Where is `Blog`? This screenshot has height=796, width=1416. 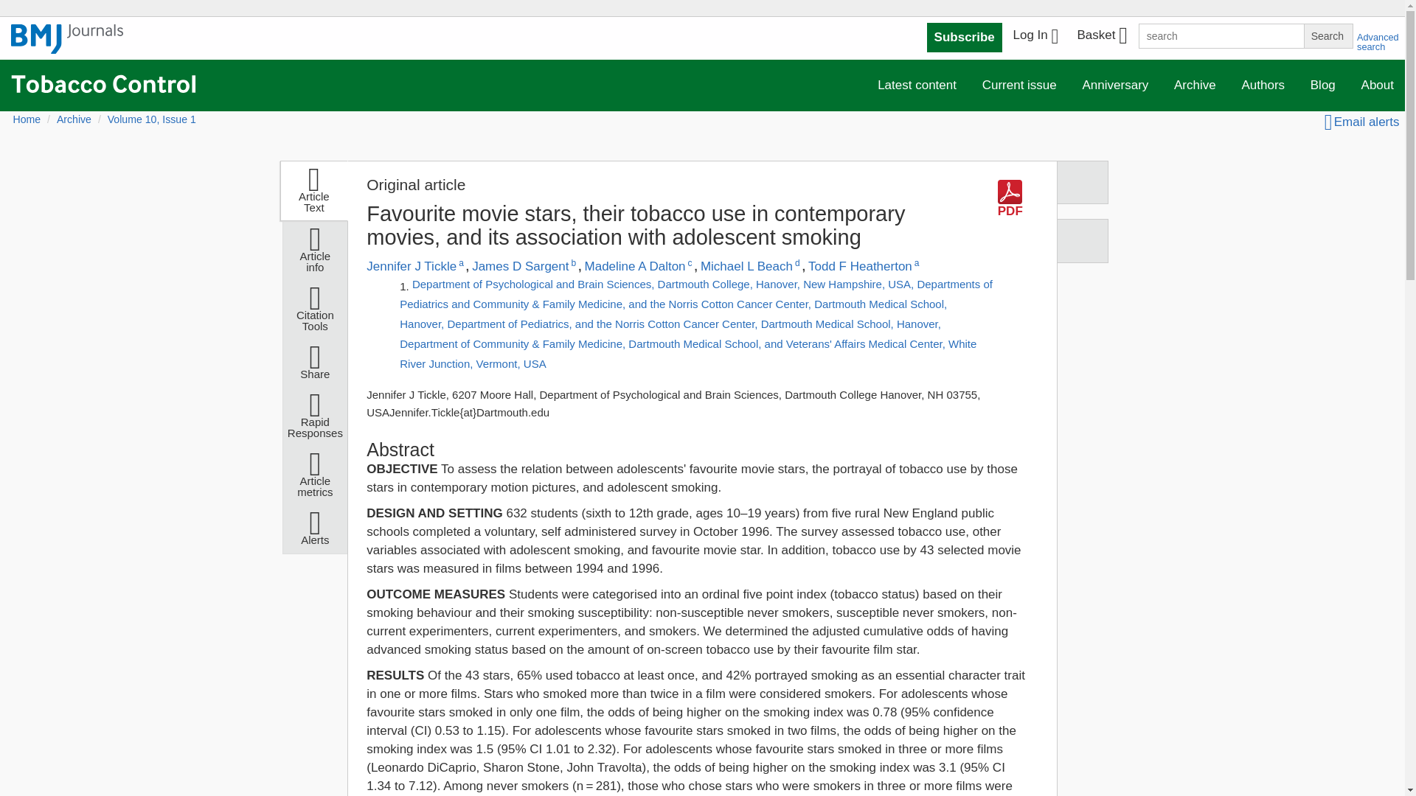
Blog is located at coordinates (1323, 85).